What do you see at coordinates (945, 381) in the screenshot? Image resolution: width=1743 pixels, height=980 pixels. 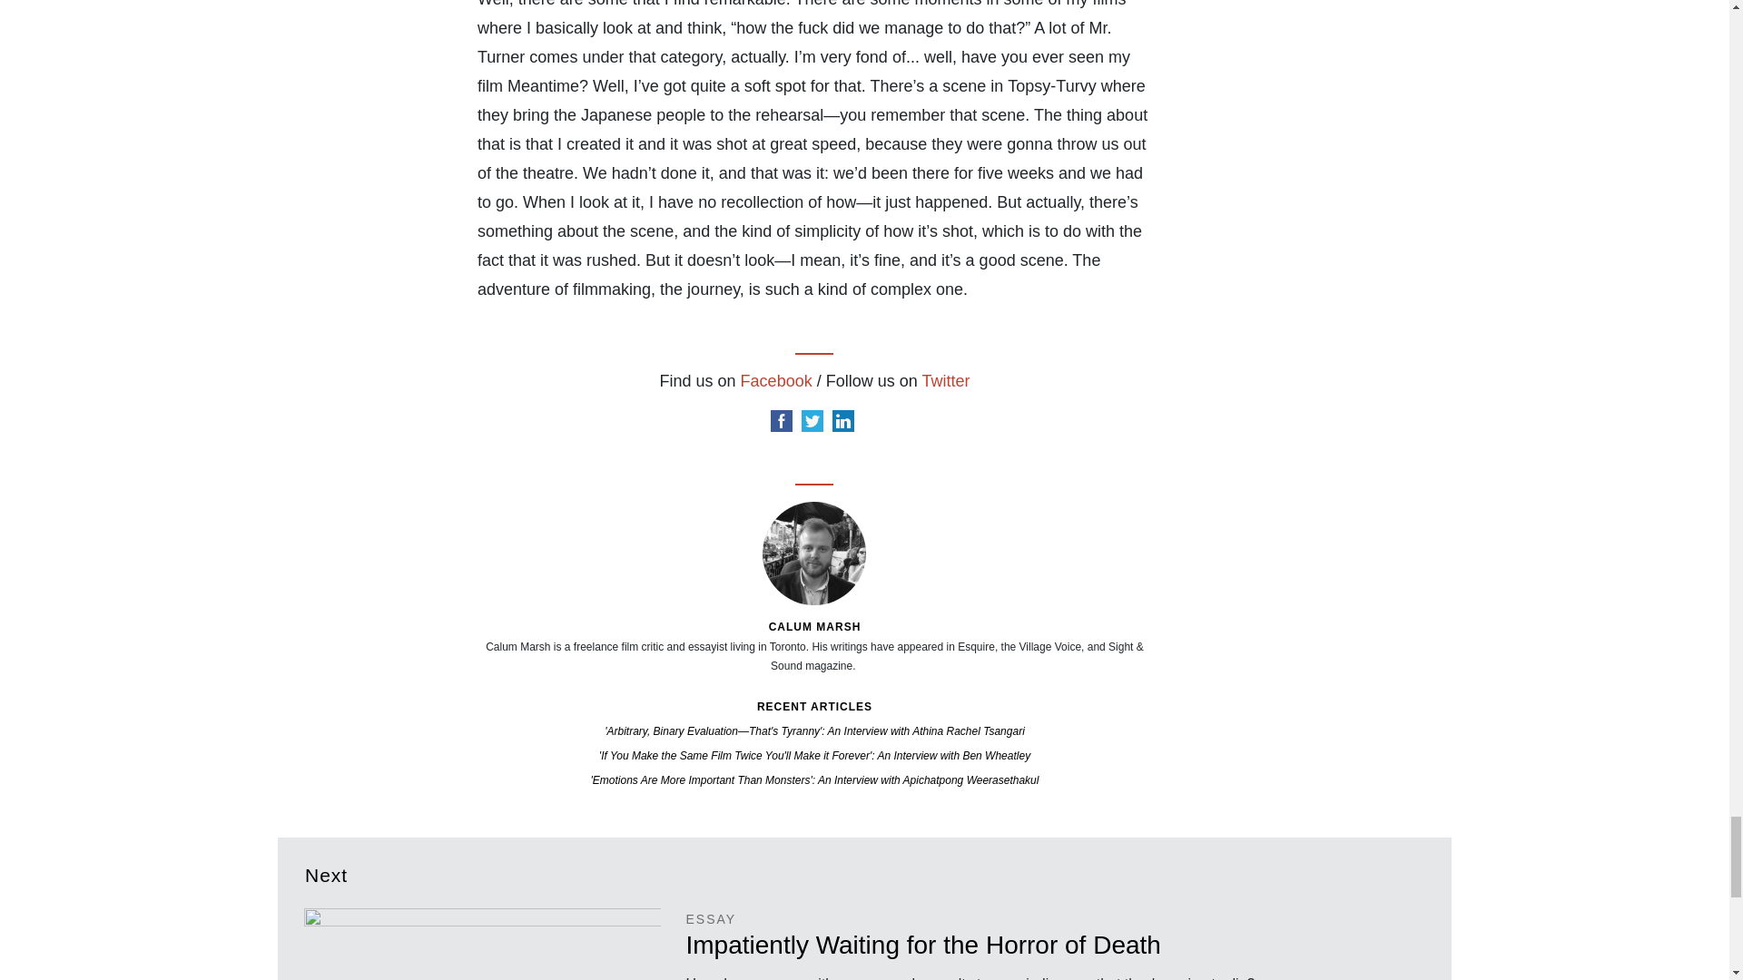 I see `Twitter` at bounding box center [945, 381].